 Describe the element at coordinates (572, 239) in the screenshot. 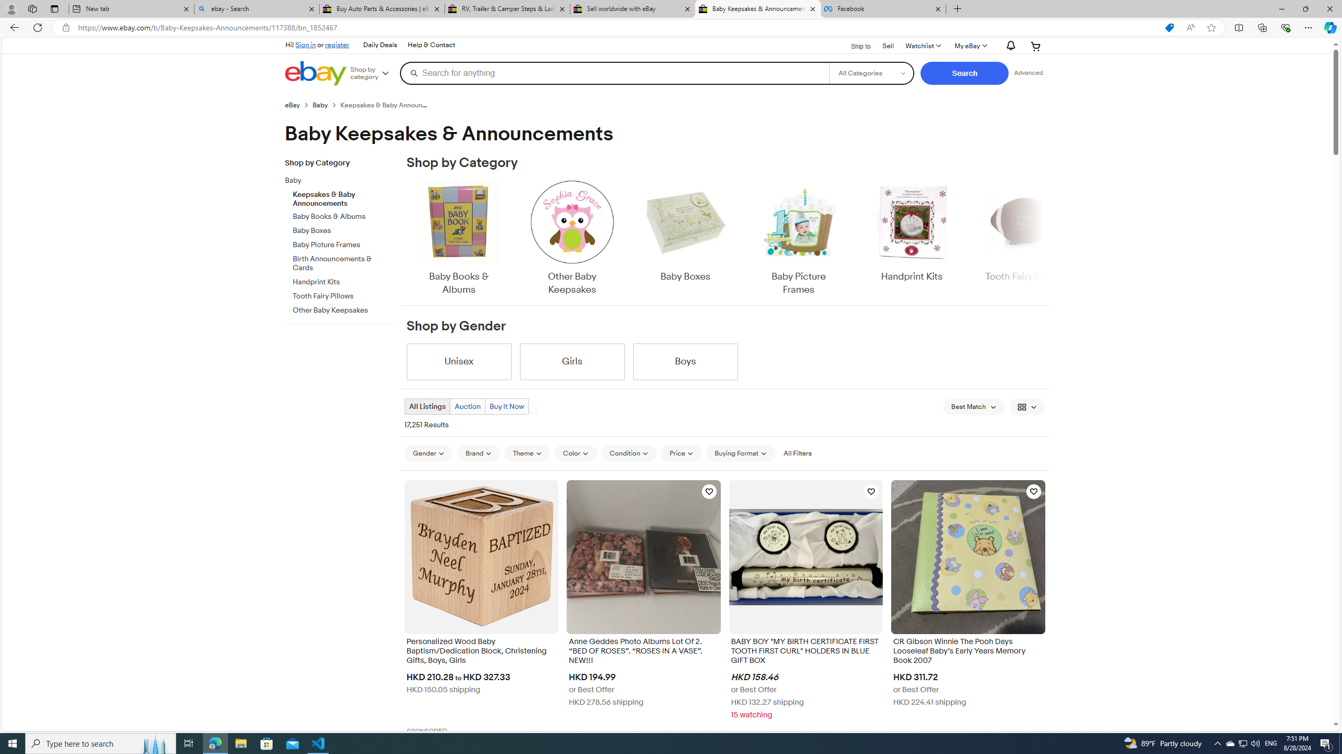

I see `Other Baby Keepsakes` at that location.